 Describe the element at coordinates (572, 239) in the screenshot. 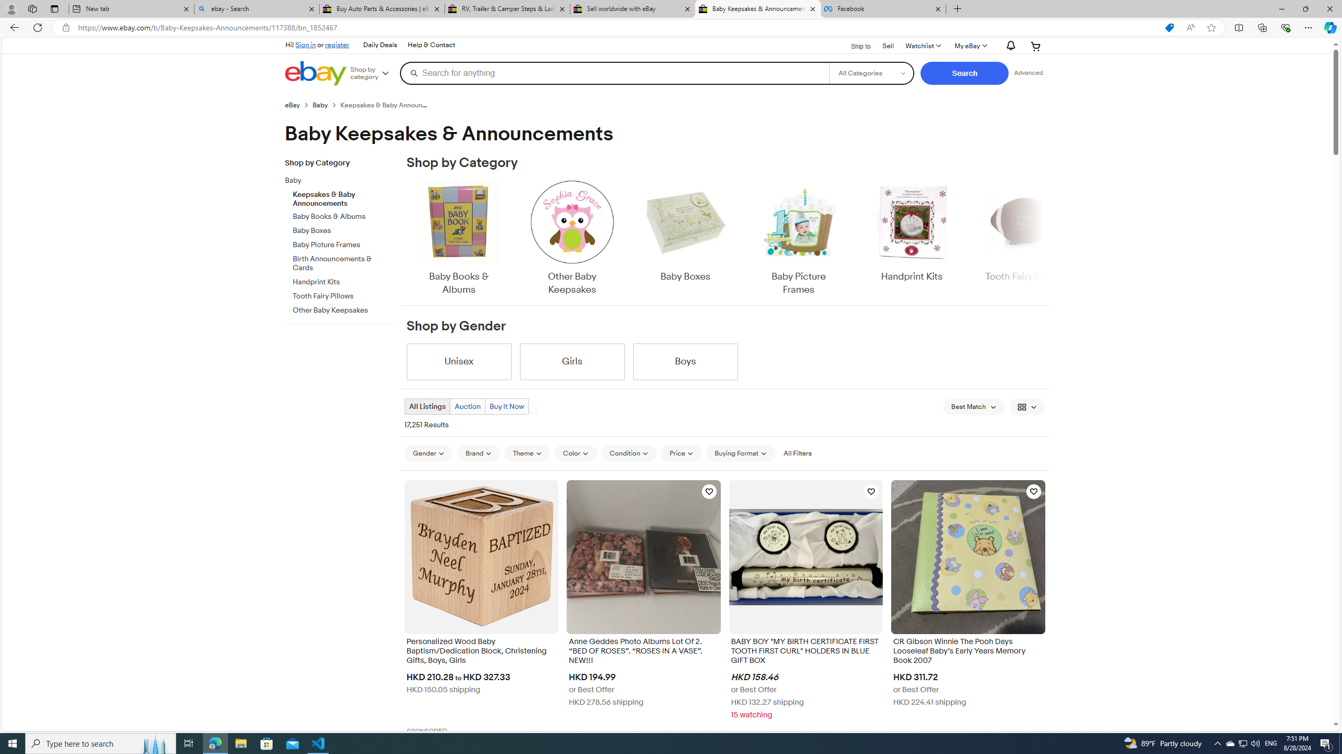

I see `Other Baby Keepsakes` at that location.